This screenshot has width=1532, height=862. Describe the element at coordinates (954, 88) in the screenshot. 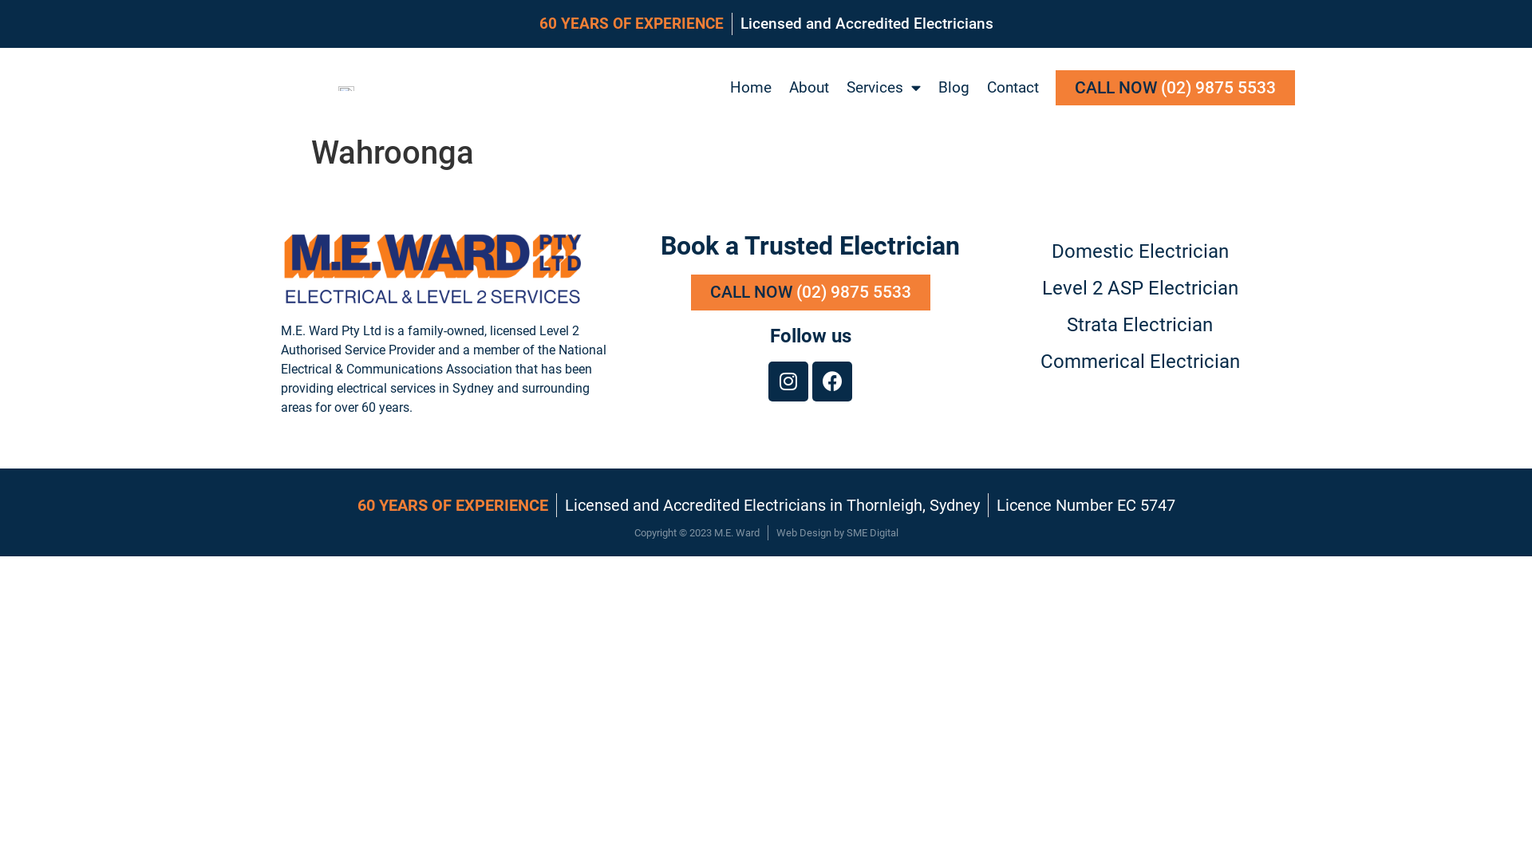

I see `Blog` at that location.